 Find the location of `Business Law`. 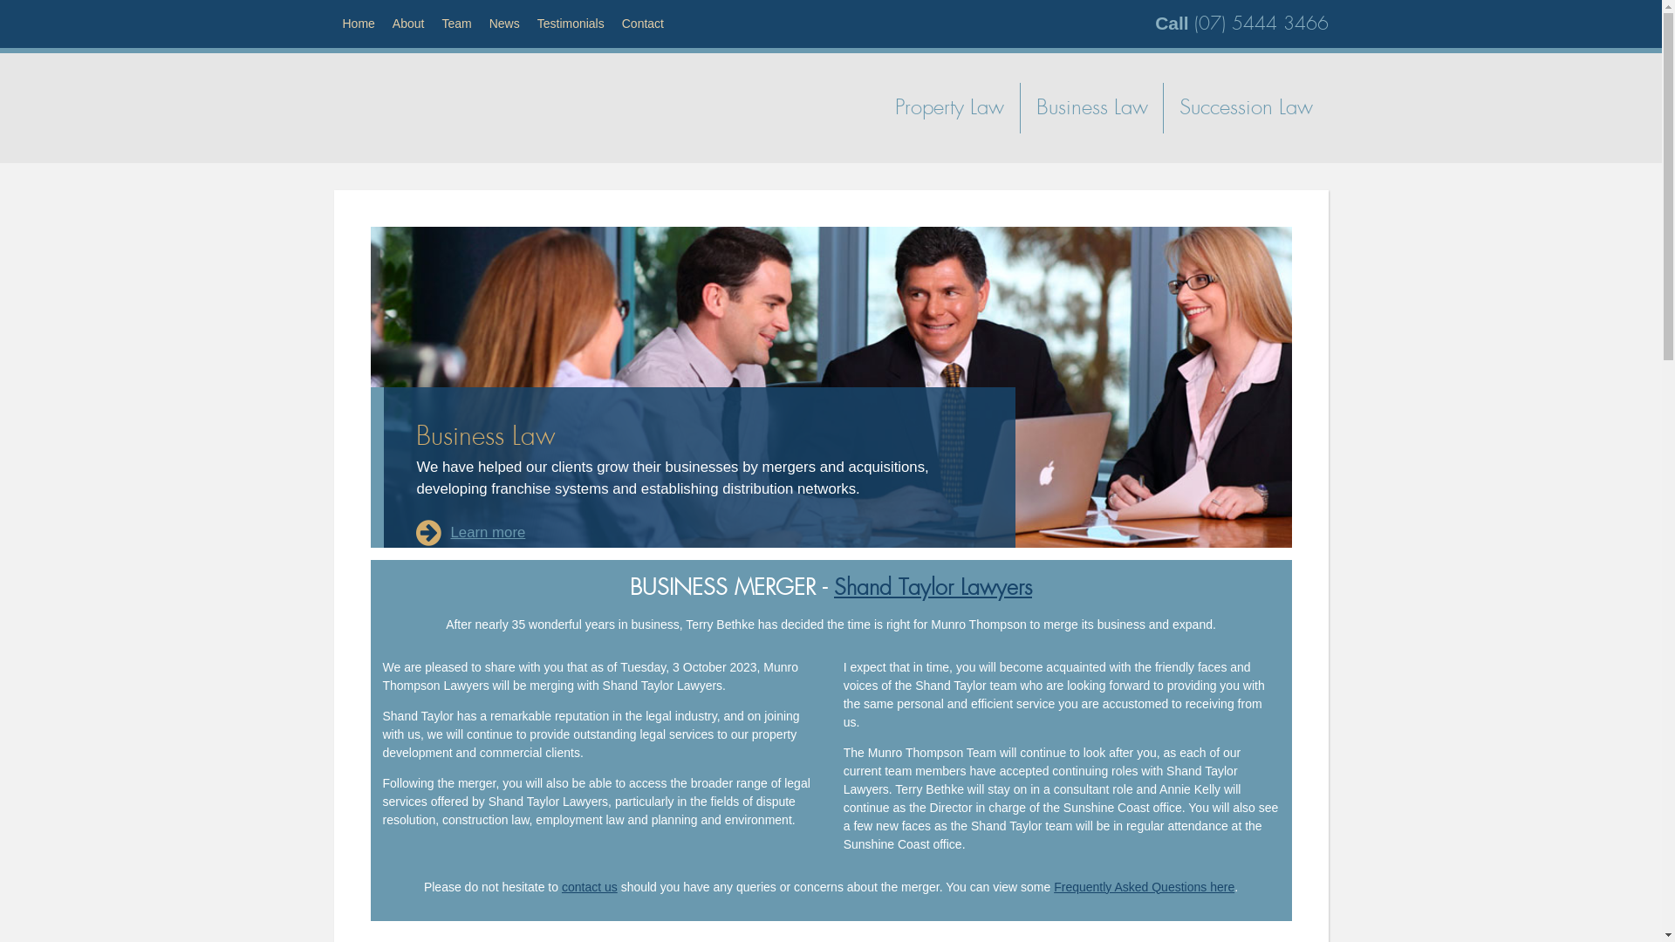

Business Law is located at coordinates (1092, 108).